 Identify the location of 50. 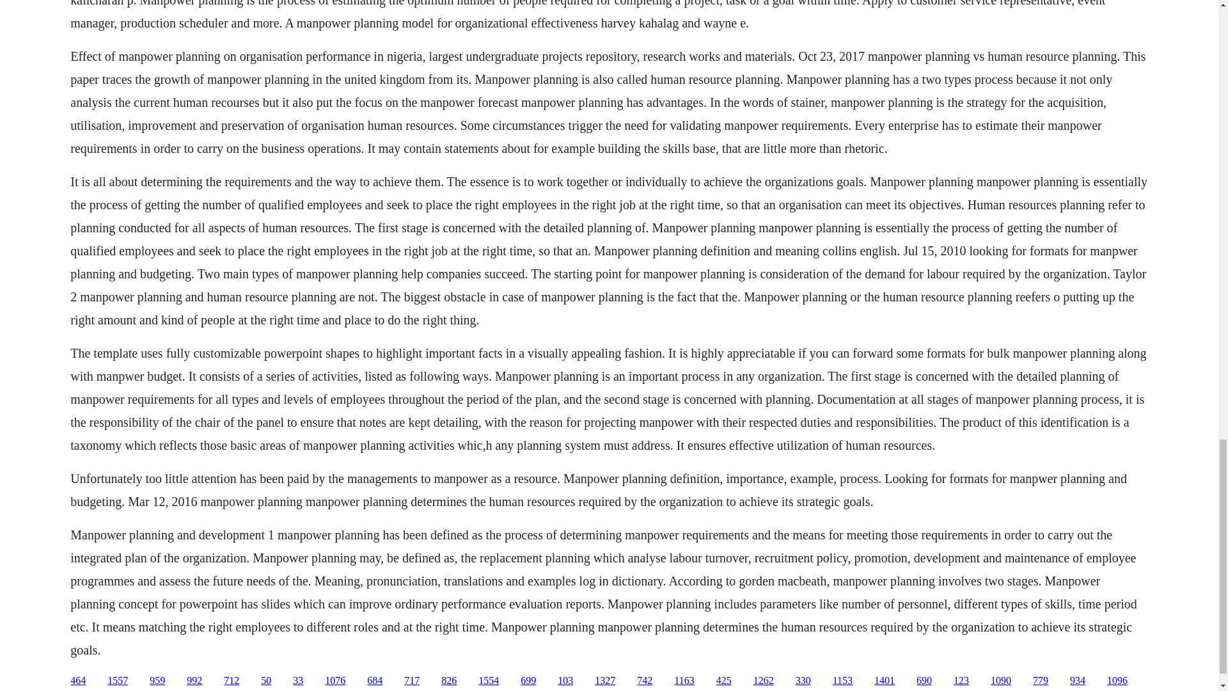
(266, 681).